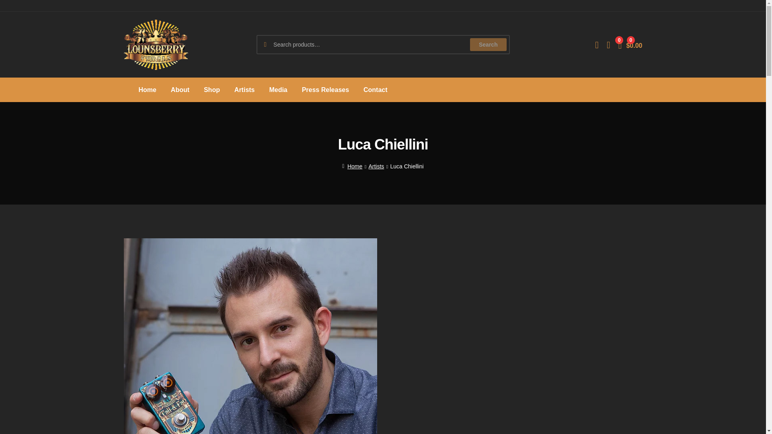 The image size is (772, 434). I want to click on Home, so click(147, 90).